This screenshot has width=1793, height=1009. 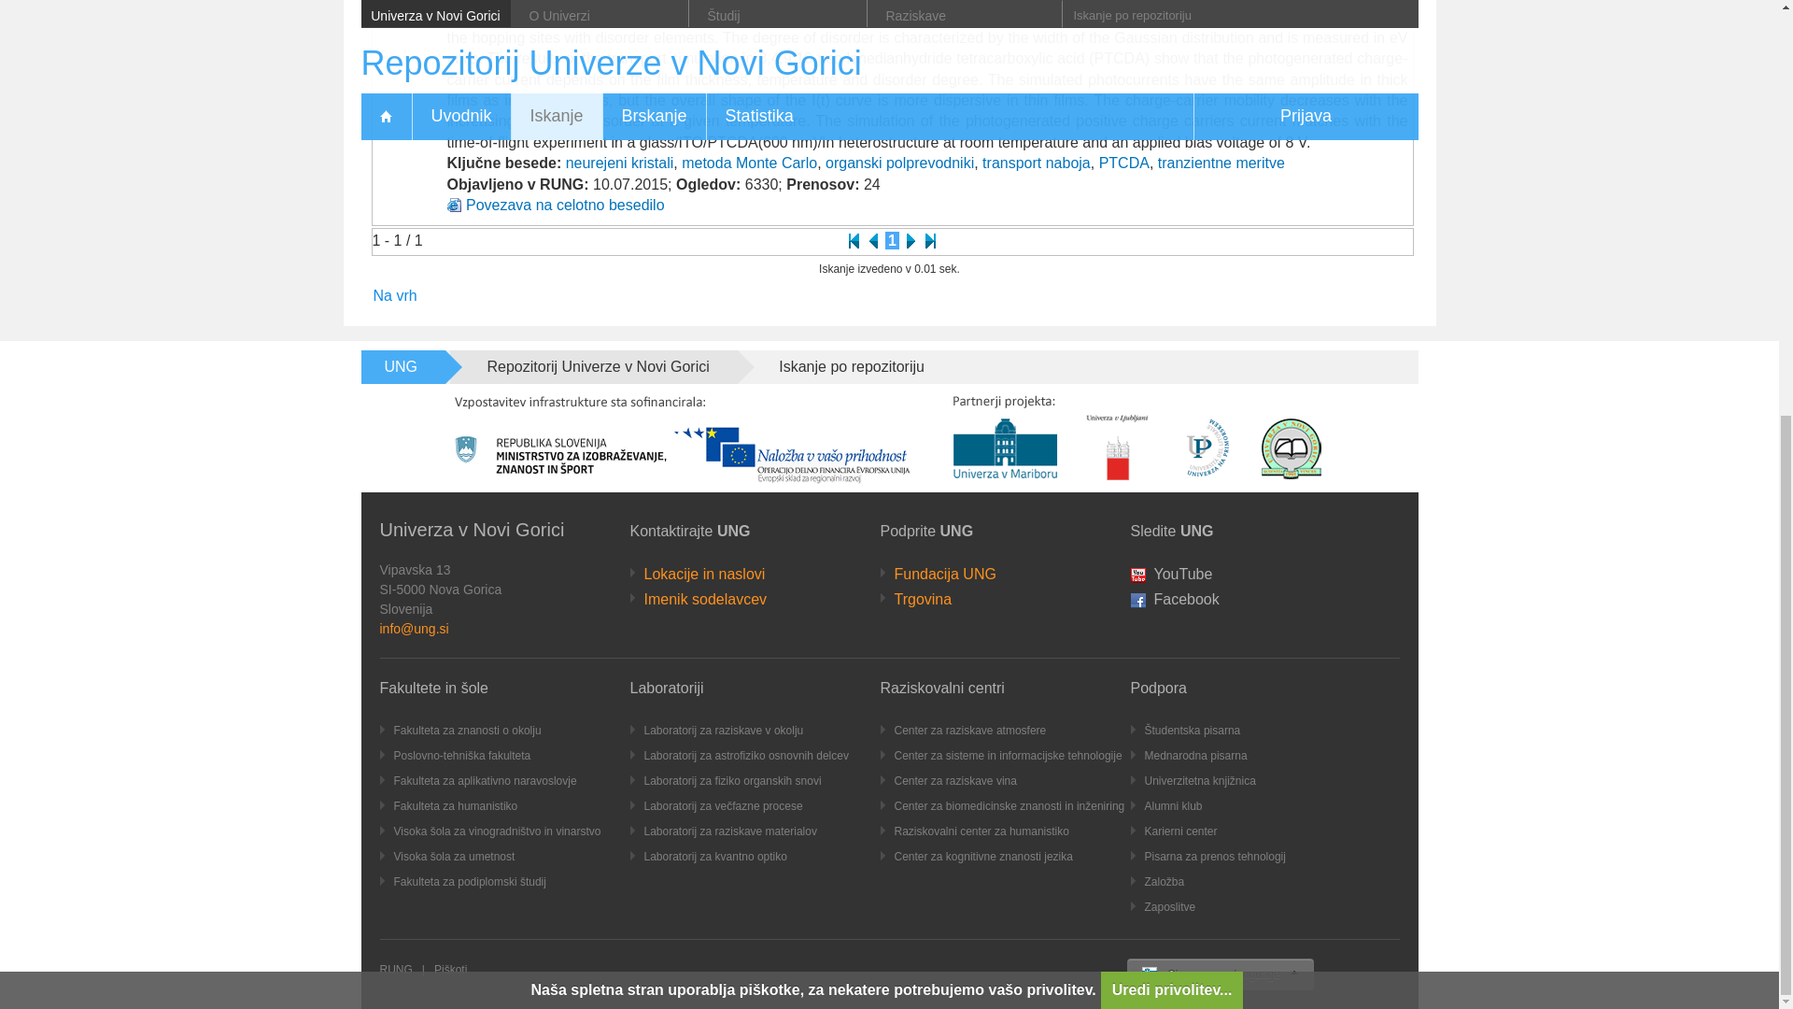 I want to click on Na naslednjo stran, so click(x=911, y=240).